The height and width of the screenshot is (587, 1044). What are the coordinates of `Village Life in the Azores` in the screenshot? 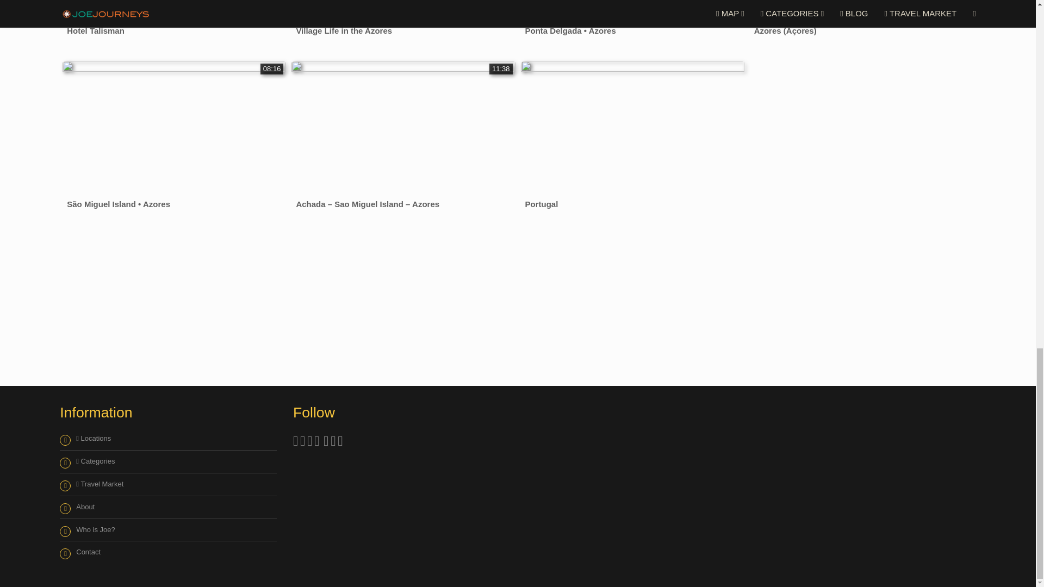 It's located at (344, 30).